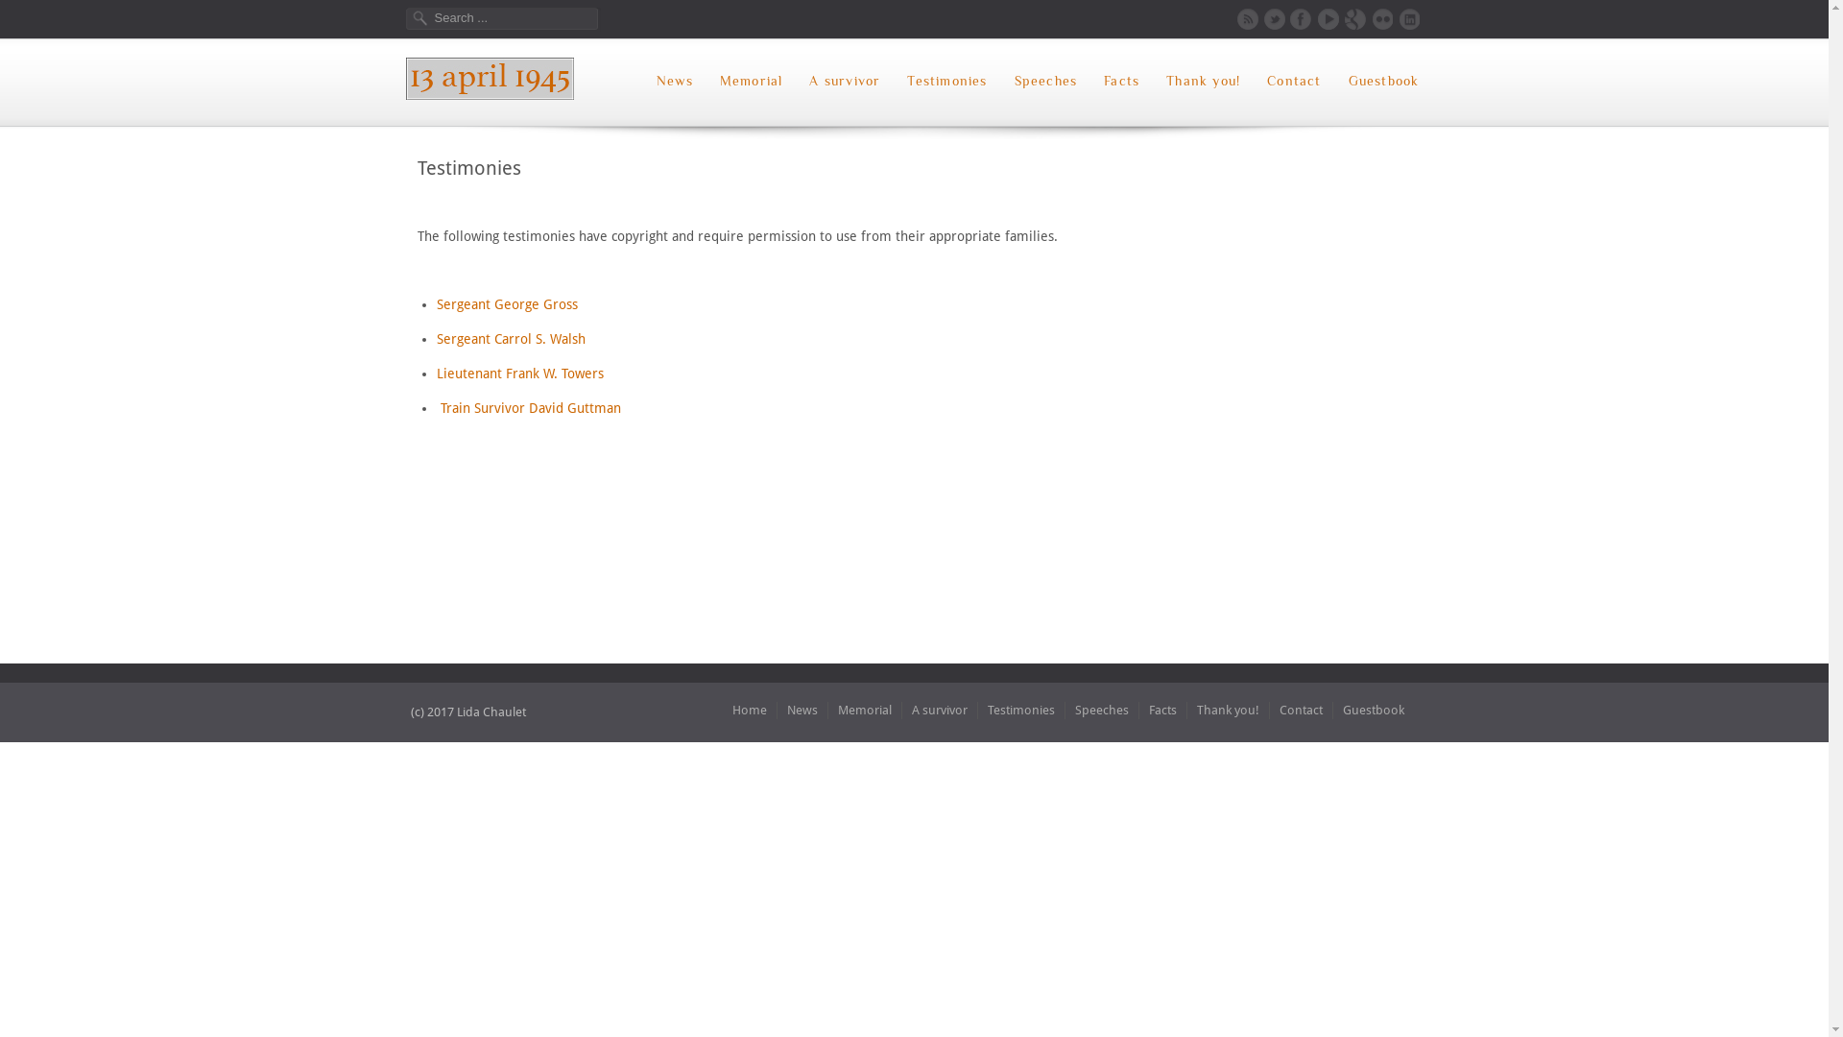  What do you see at coordinates (1046, 81) in the screenshot?
I see `Speeches` at bounding box center [1046, 81].